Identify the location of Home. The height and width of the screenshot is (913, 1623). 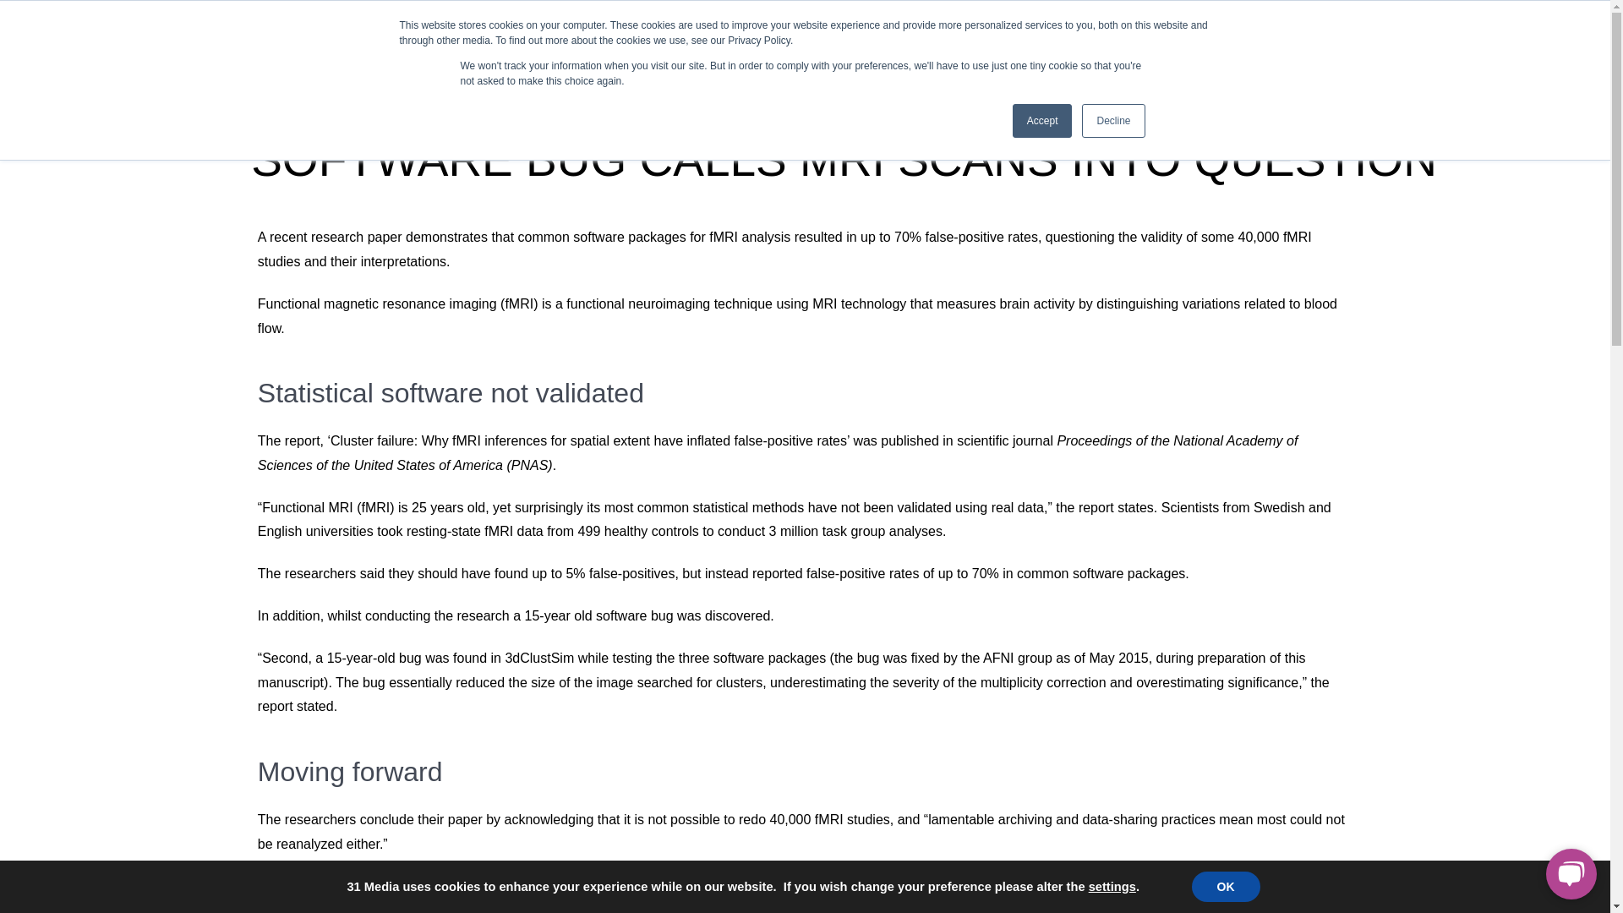
(828, 72).